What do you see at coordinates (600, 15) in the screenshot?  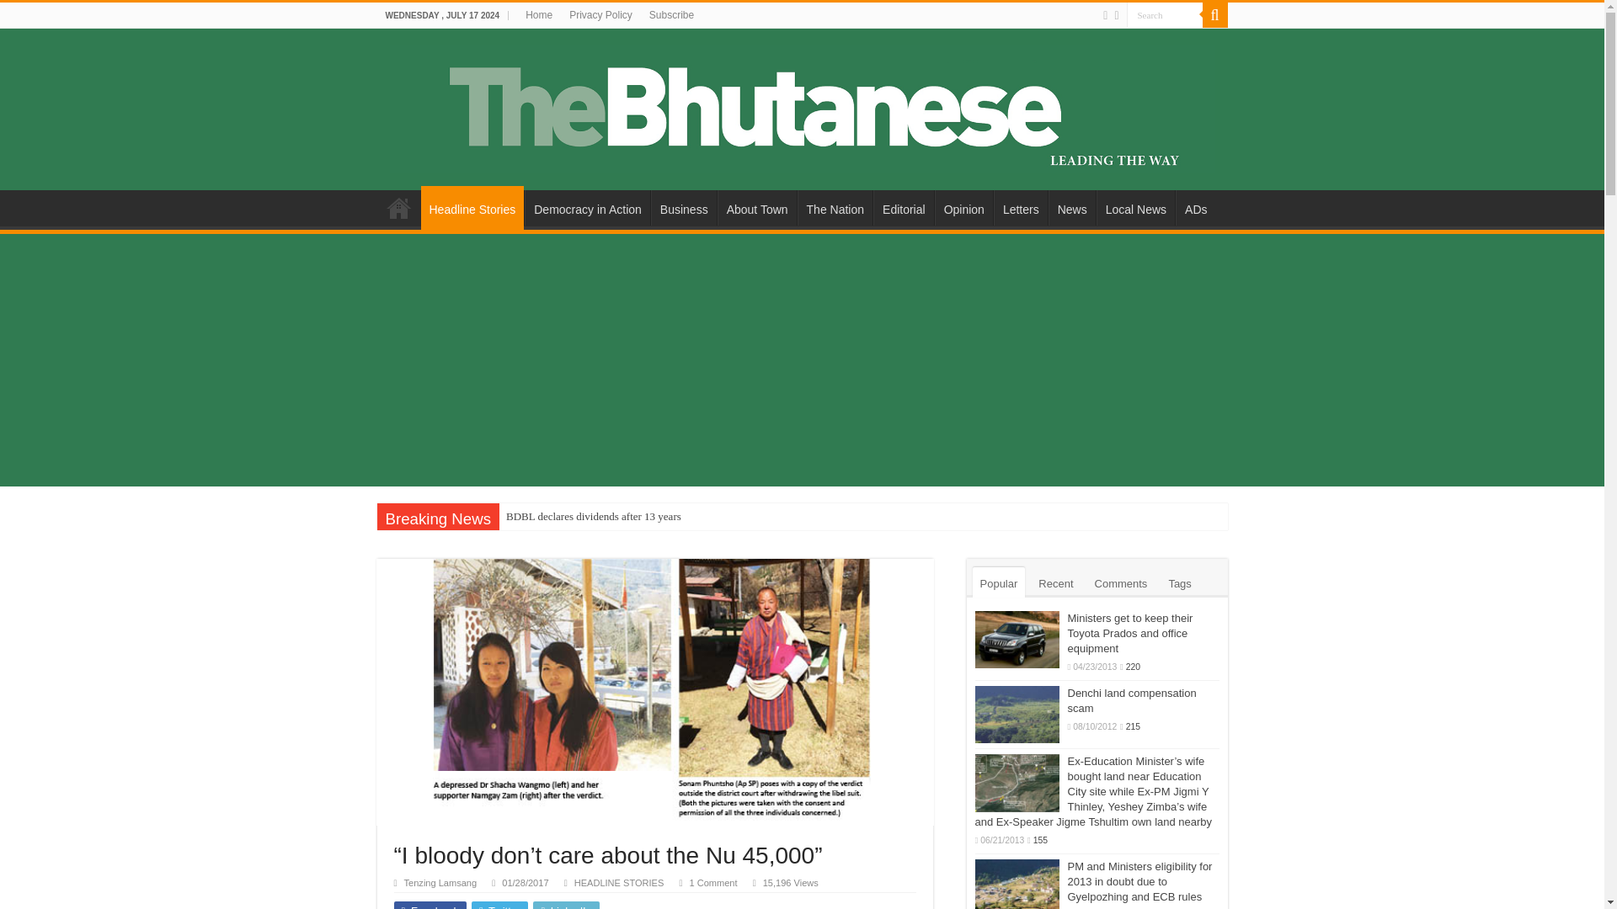 I see `Privacy Policy` at bounding box center [600, 15].